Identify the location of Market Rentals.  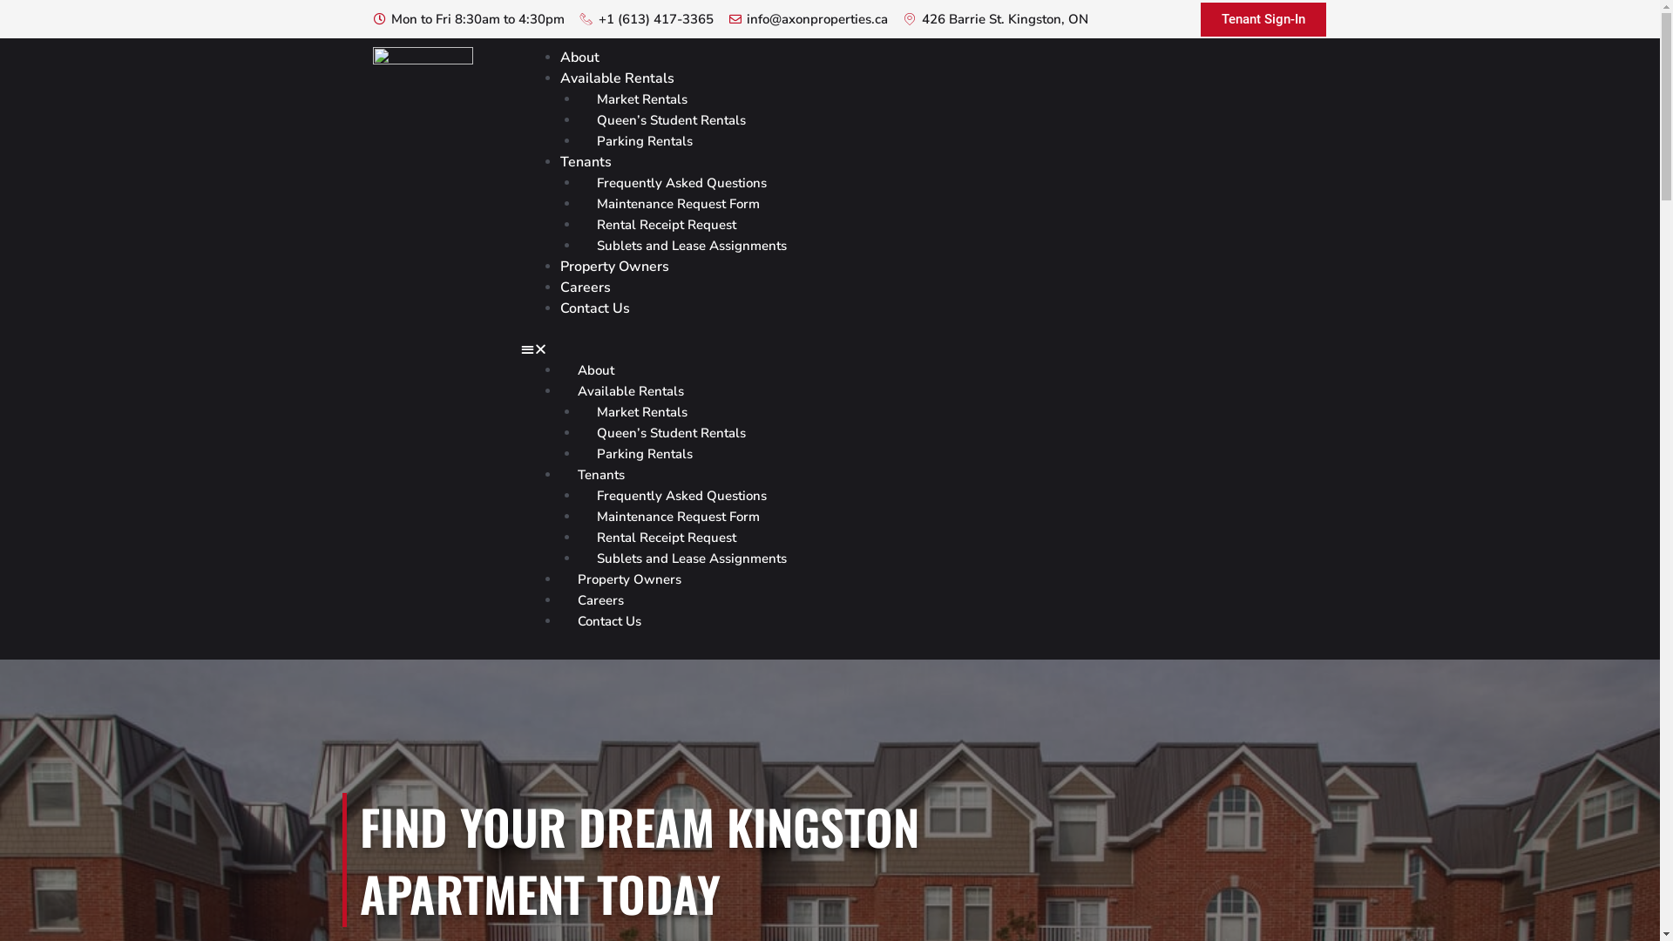
(642, 99).